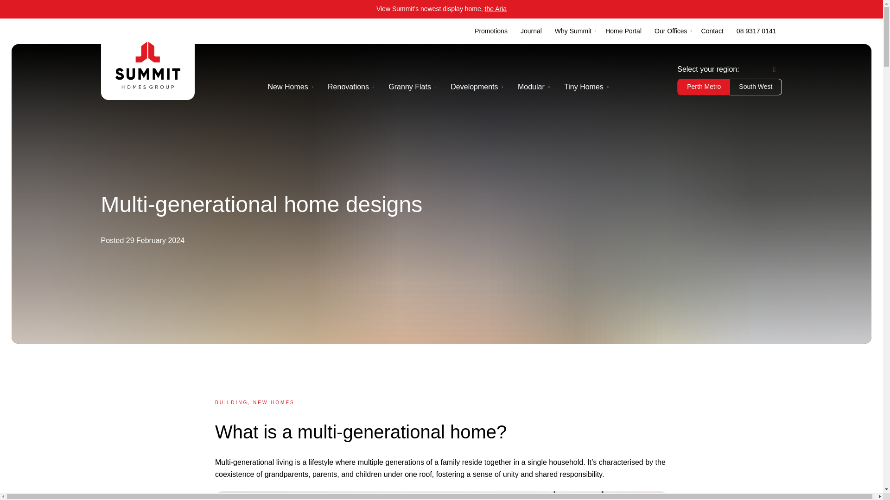  Describe the element at coordinates (573, 31) in the screenshot. I see `Why Summit` at that location.